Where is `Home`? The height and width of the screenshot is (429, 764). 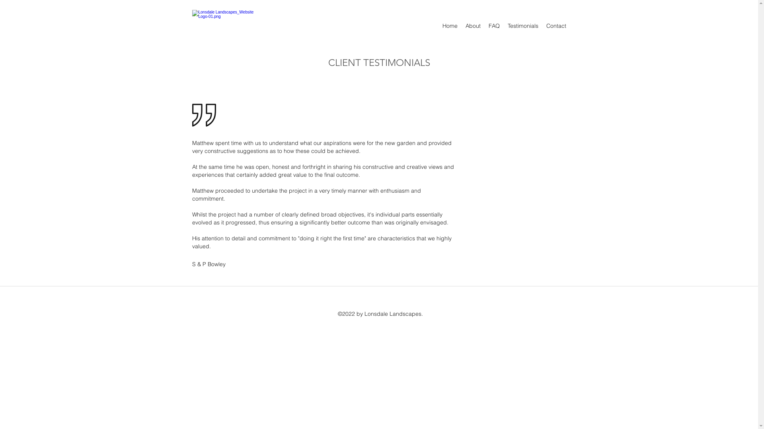
Home is located at coordinates (450, 26).